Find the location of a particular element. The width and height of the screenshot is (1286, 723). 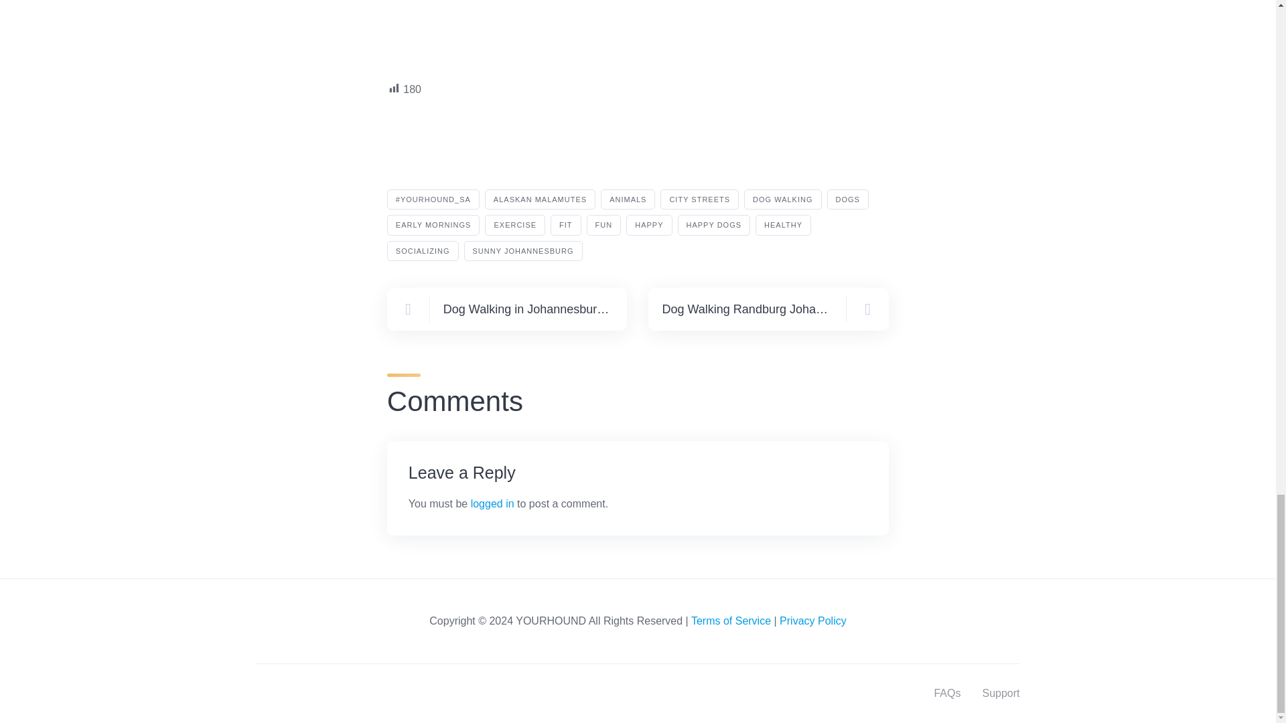

EARLY MORNINGS is located at coordinates (433, 225).